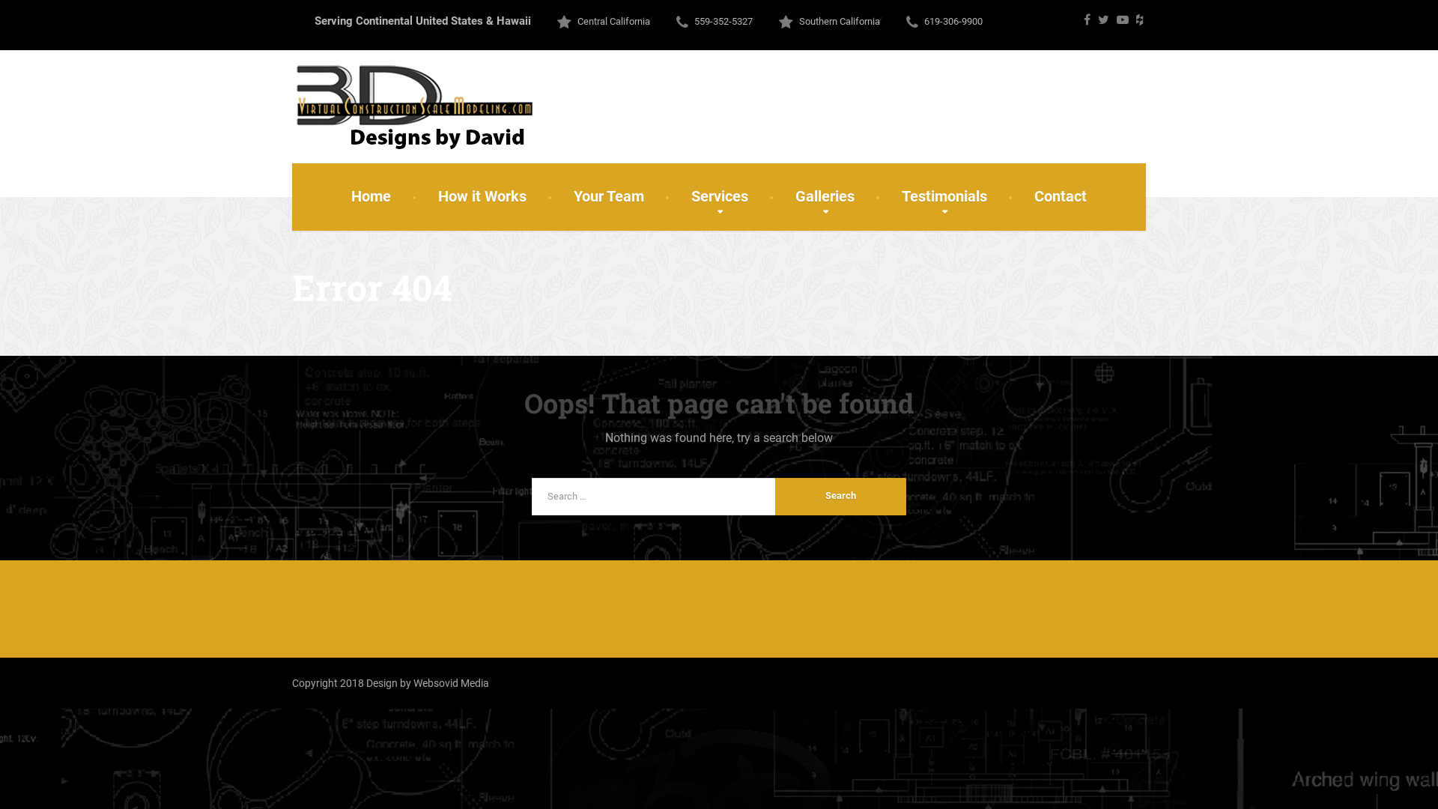 The width and height of the screenshot is (1438, 809). What do you see at coordinates (609, 197) in the screenshot?
I see `Your Team` at bounding box center [609, 197].